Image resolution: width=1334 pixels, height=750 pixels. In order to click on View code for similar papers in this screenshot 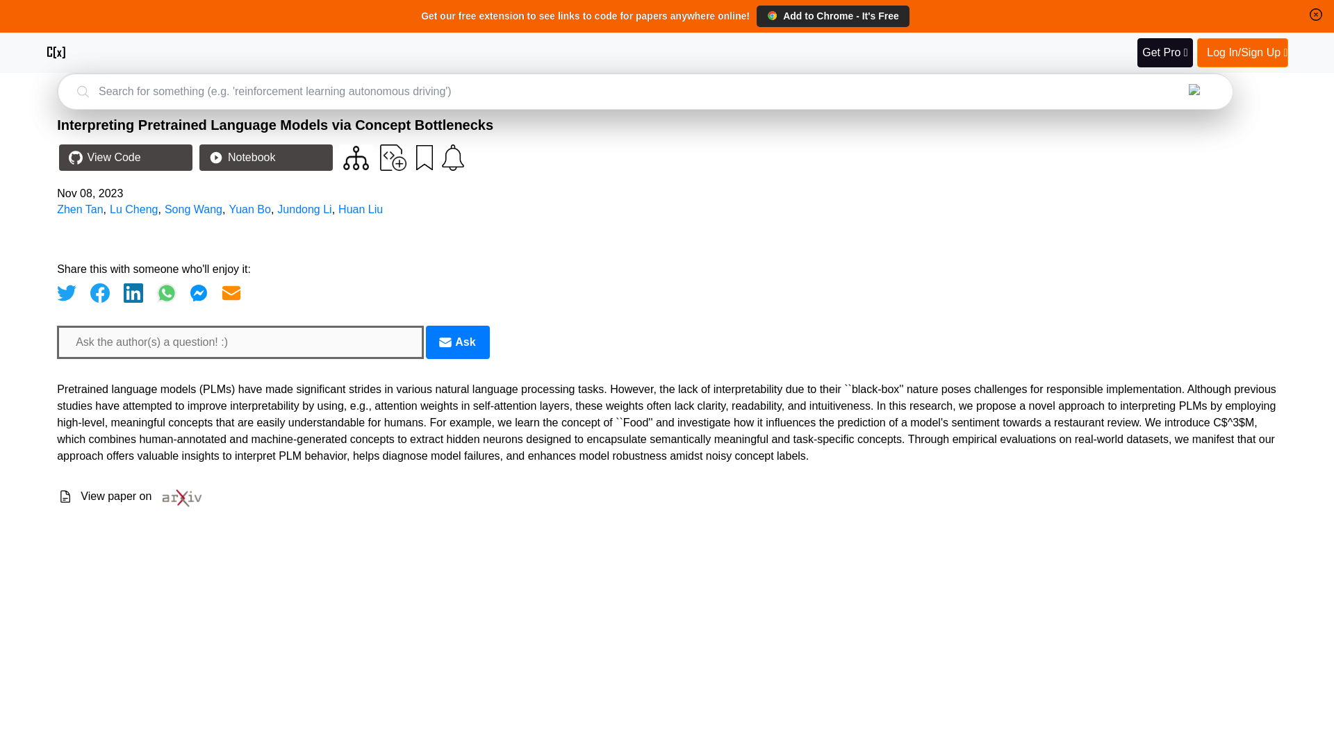, I will do `click(356, 158)`.